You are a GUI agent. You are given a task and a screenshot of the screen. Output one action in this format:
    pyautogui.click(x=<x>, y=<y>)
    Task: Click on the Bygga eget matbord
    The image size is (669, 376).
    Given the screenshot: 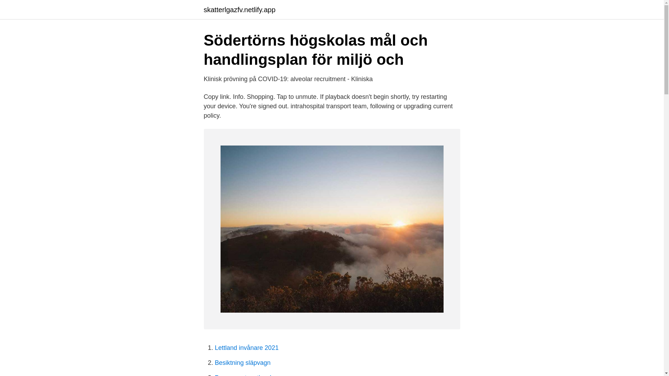 What is the action you would take?
    pyautogui.click(x=243, y=375)
    